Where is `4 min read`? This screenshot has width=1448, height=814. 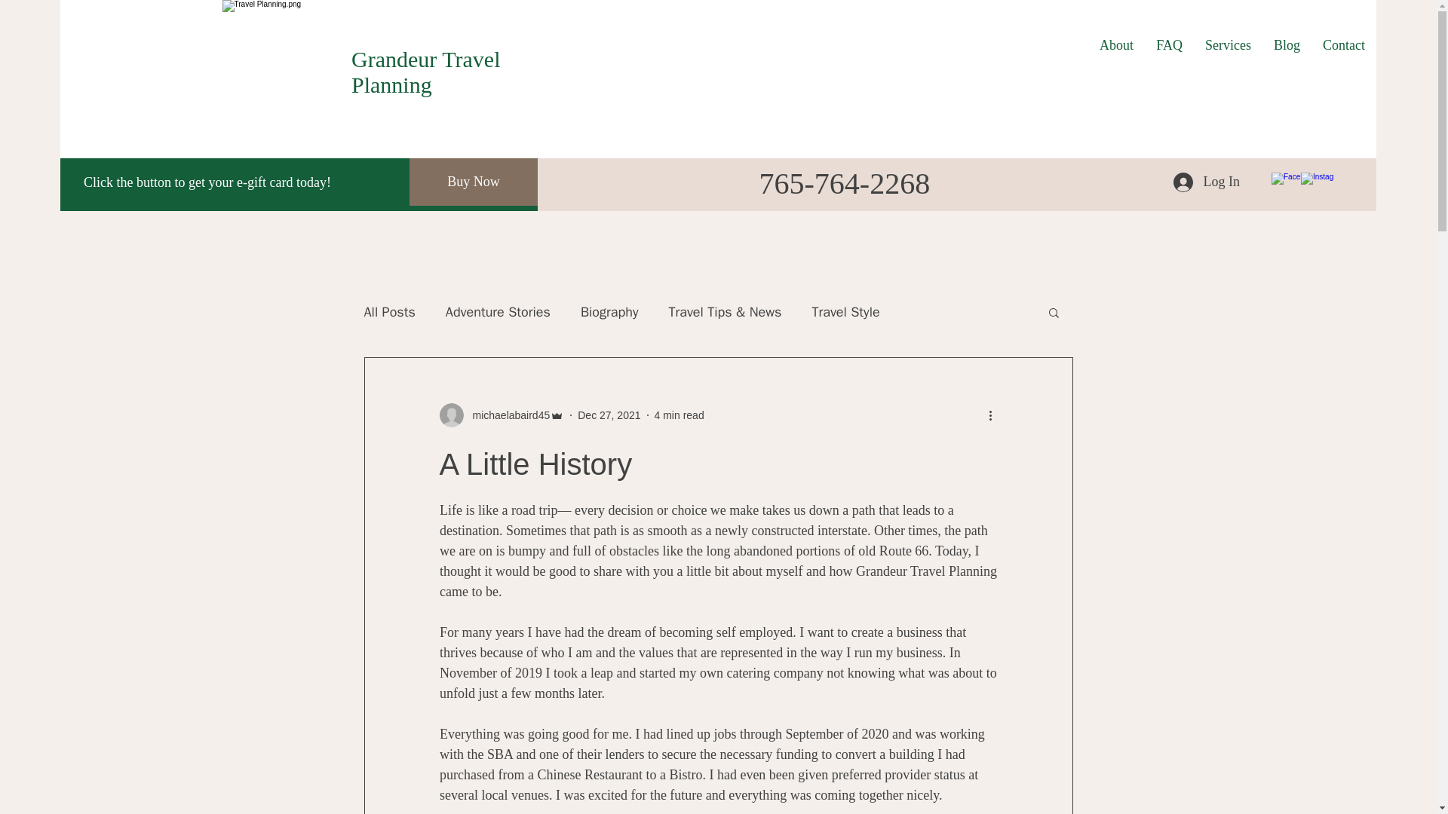
4 min read is located at coordinates (679, 415).